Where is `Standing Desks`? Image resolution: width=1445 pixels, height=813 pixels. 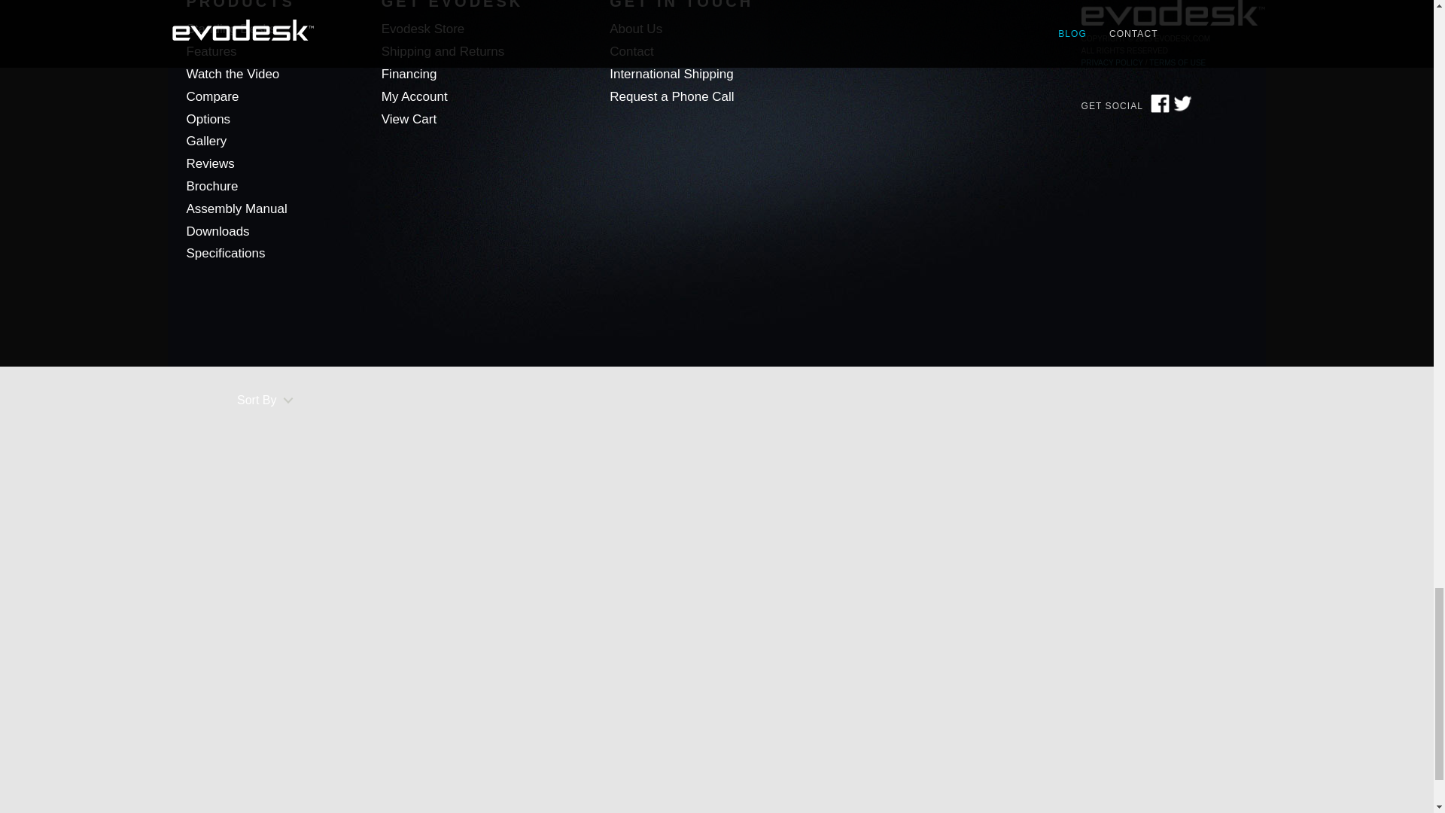 Standing Desks is located at coordinates (230, 29).